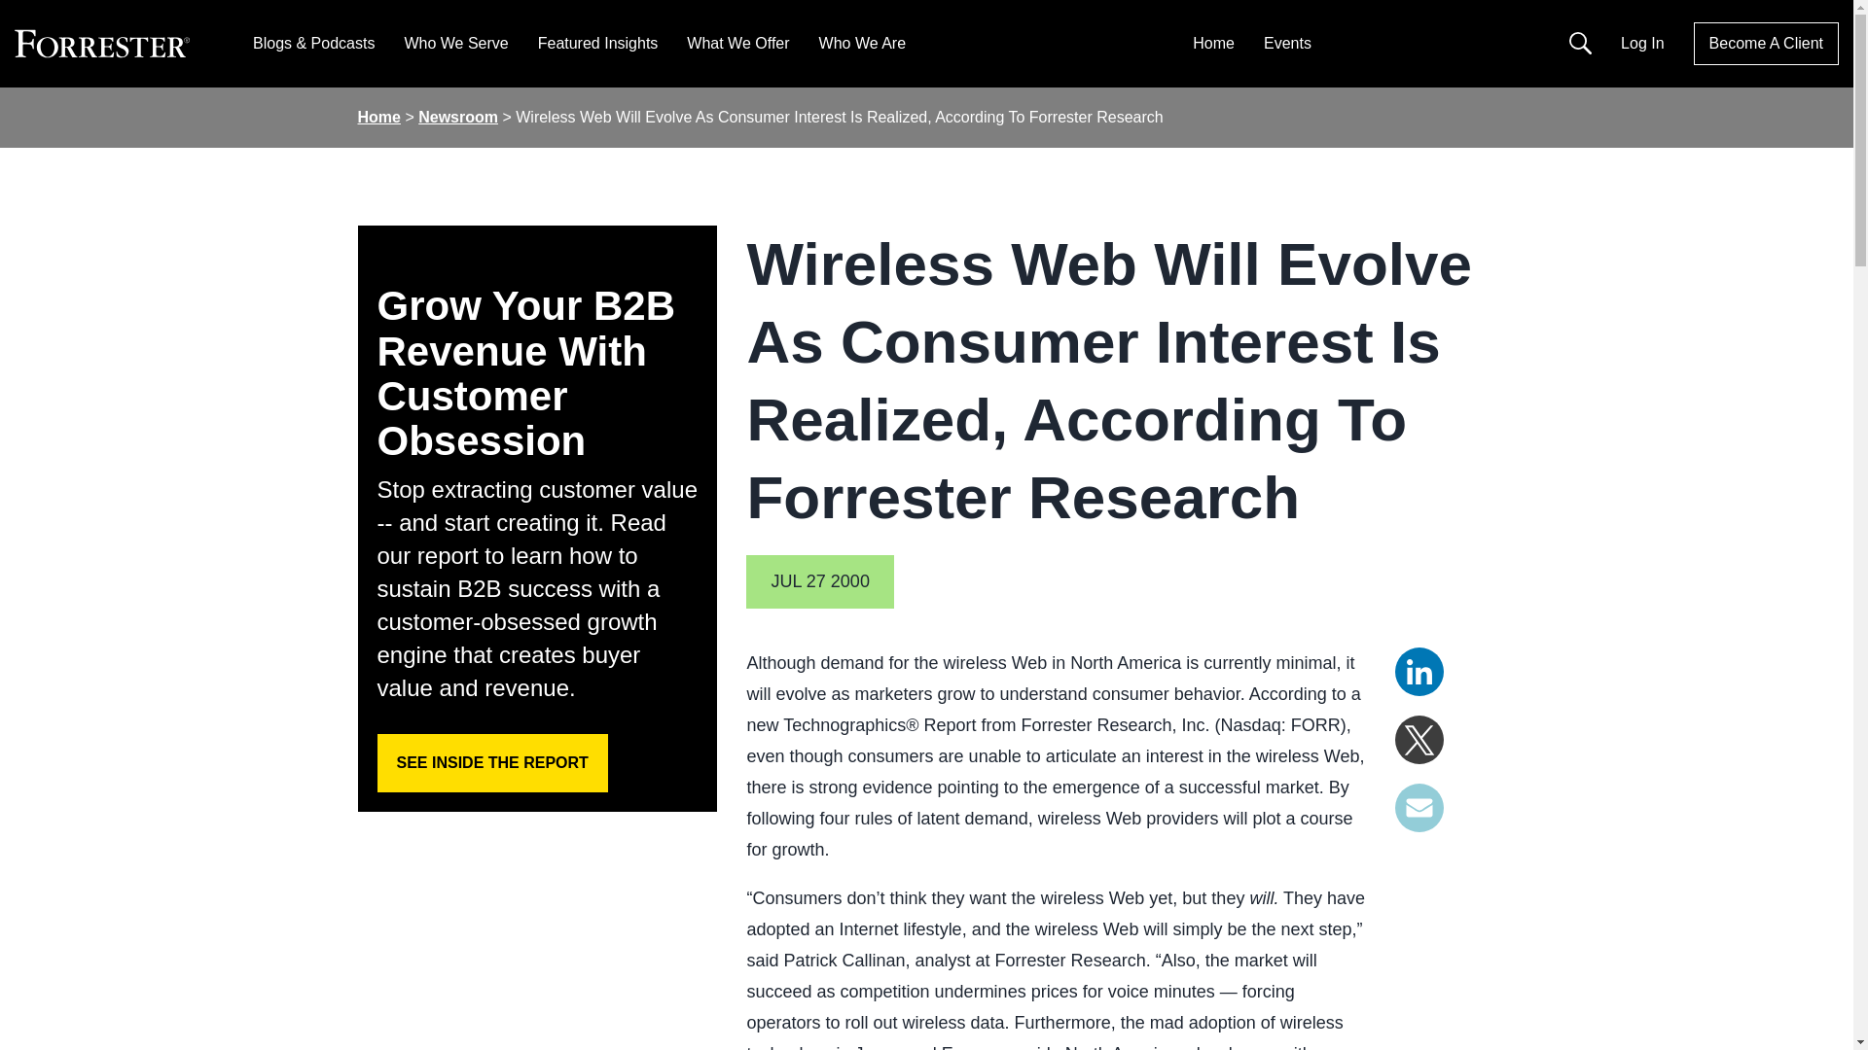 This screenshot has height=1050, width=1868. I want to click on Featured Insights, so click(597, 43).